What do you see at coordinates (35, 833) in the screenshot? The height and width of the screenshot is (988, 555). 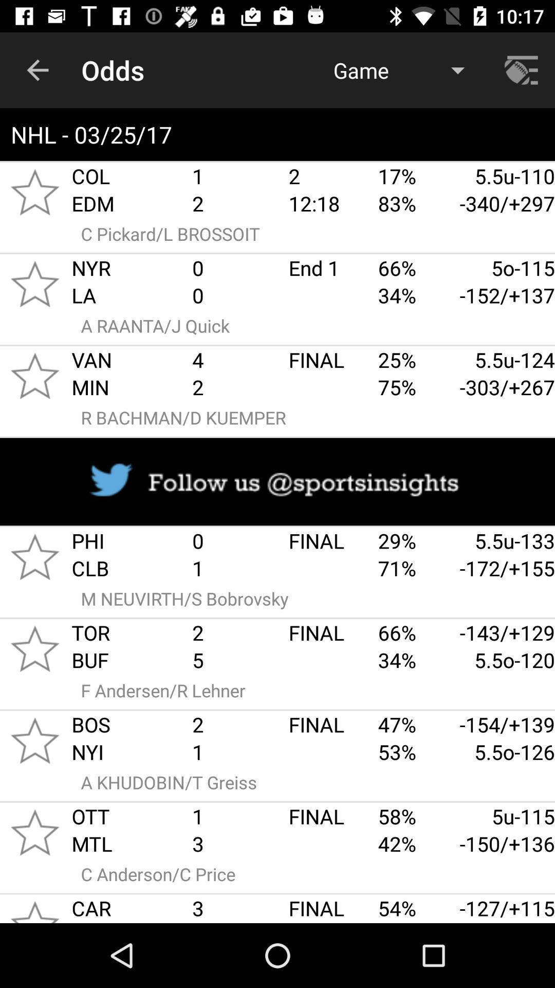 I see `go to save` at bounding box center [35, 833].